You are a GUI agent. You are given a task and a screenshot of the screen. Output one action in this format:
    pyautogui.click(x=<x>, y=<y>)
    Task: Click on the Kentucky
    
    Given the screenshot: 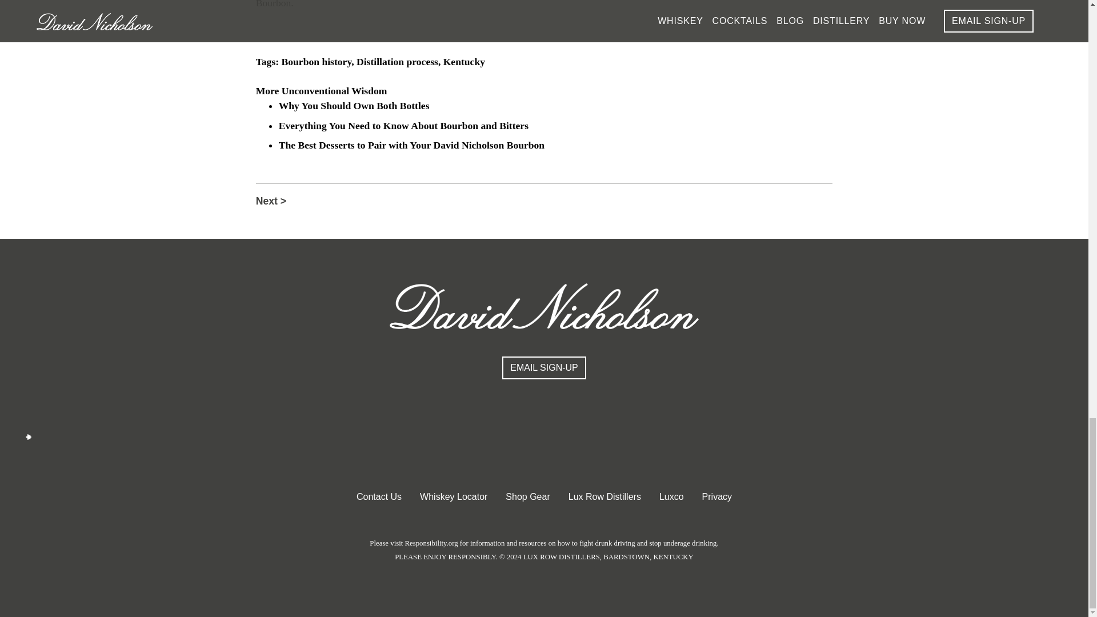 What is the action you would take?
    pyautogui.click(x=464, y=62)
    